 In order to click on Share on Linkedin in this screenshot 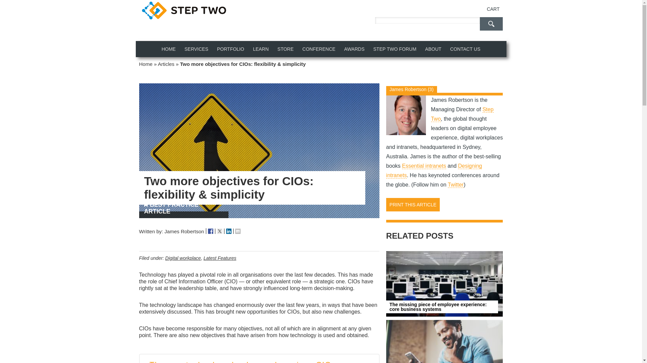, I will do `click(229, 231)`.